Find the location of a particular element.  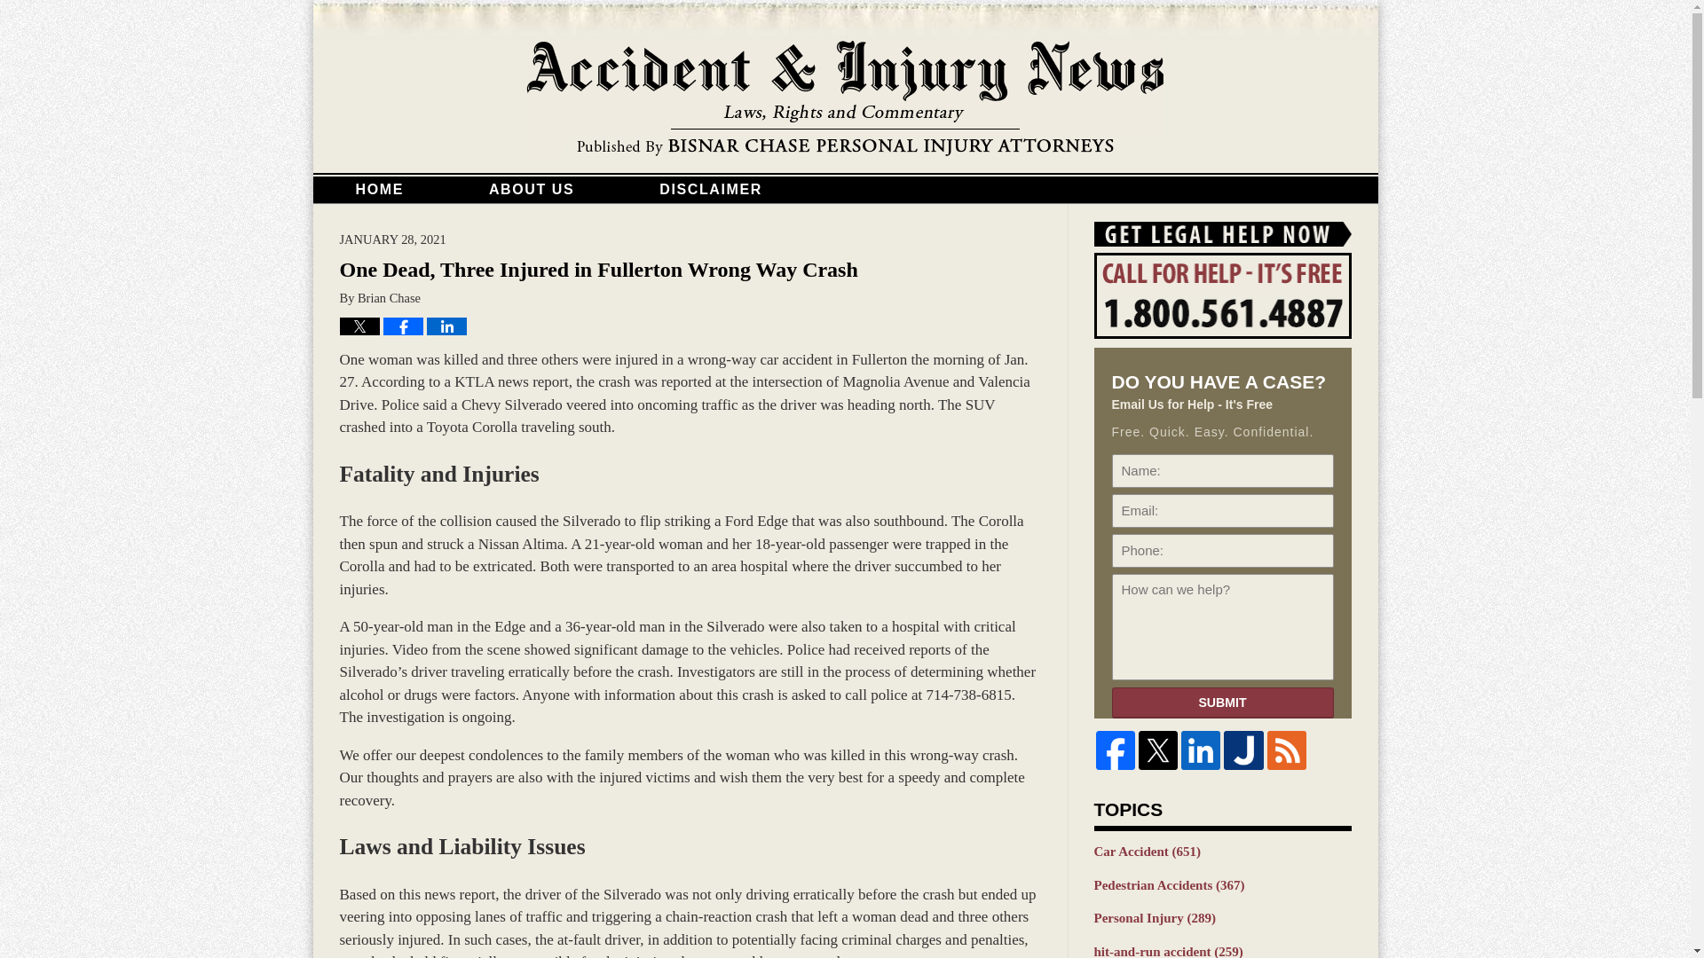

Please enter a valid phone number. is located at coordinates (1221, 550).